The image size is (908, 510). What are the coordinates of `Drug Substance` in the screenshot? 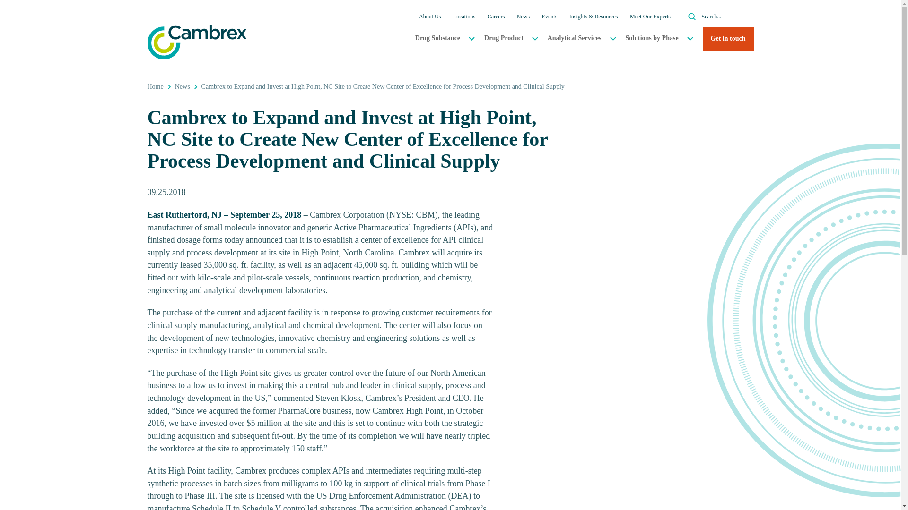 It's located at (440, 38).